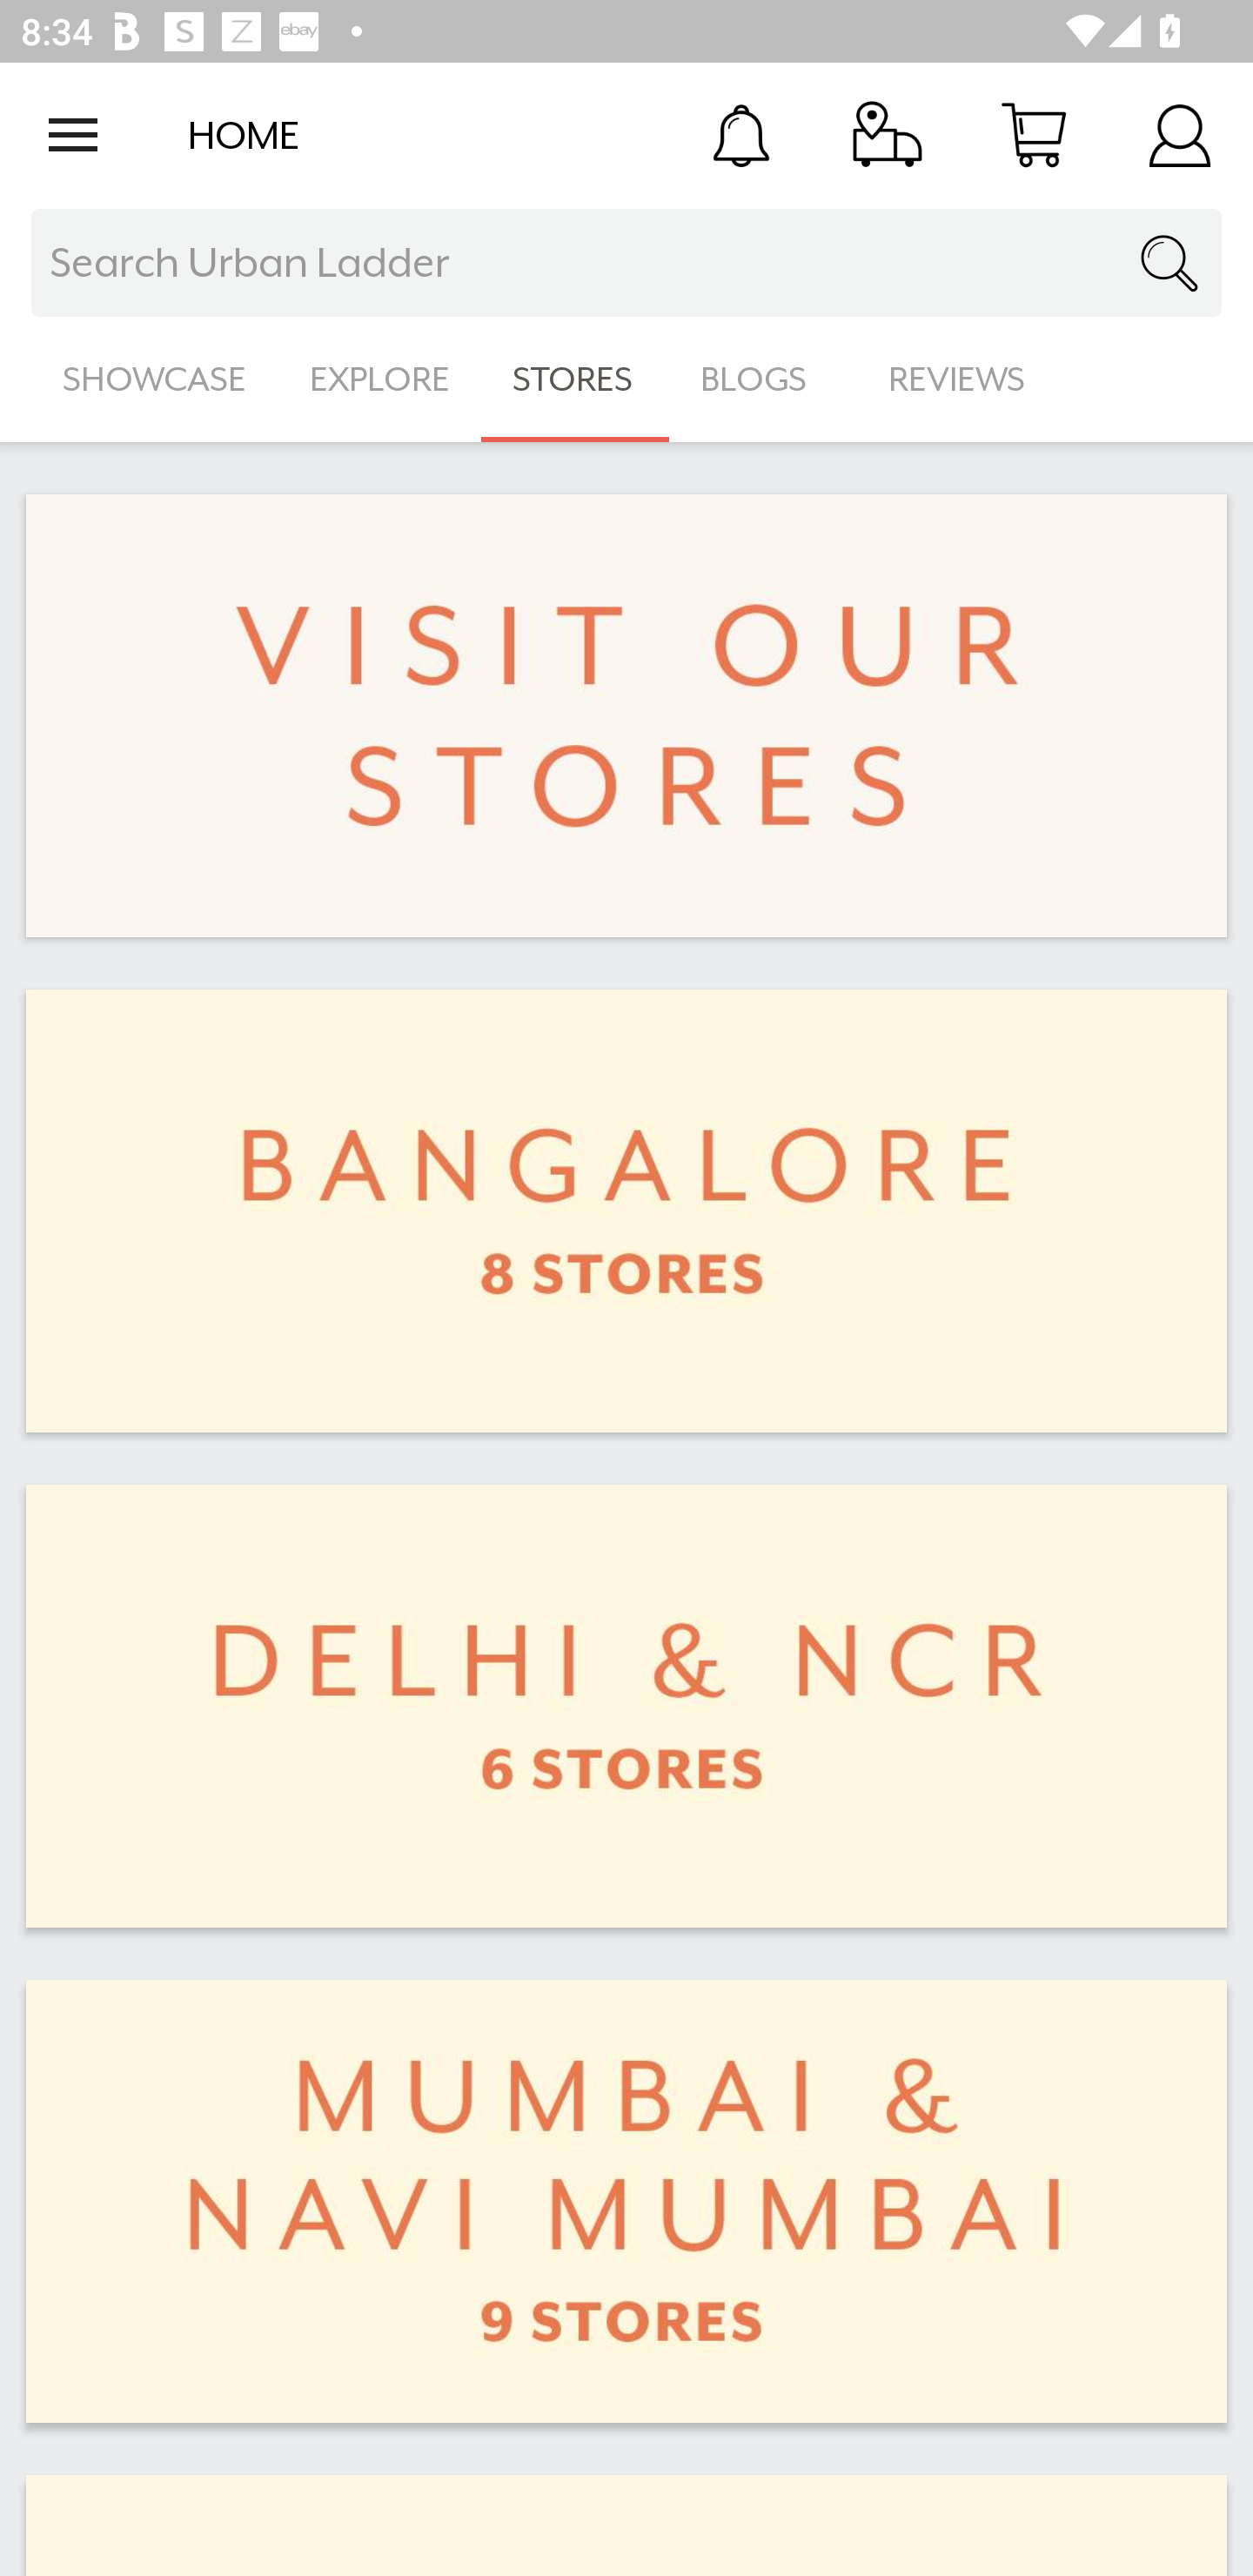 The image size is (1253, 2576). What do you see at coordinates (626, 263) in the screenshot?
I see `Search Urban Ladder ` at bounding box center [626, 263].